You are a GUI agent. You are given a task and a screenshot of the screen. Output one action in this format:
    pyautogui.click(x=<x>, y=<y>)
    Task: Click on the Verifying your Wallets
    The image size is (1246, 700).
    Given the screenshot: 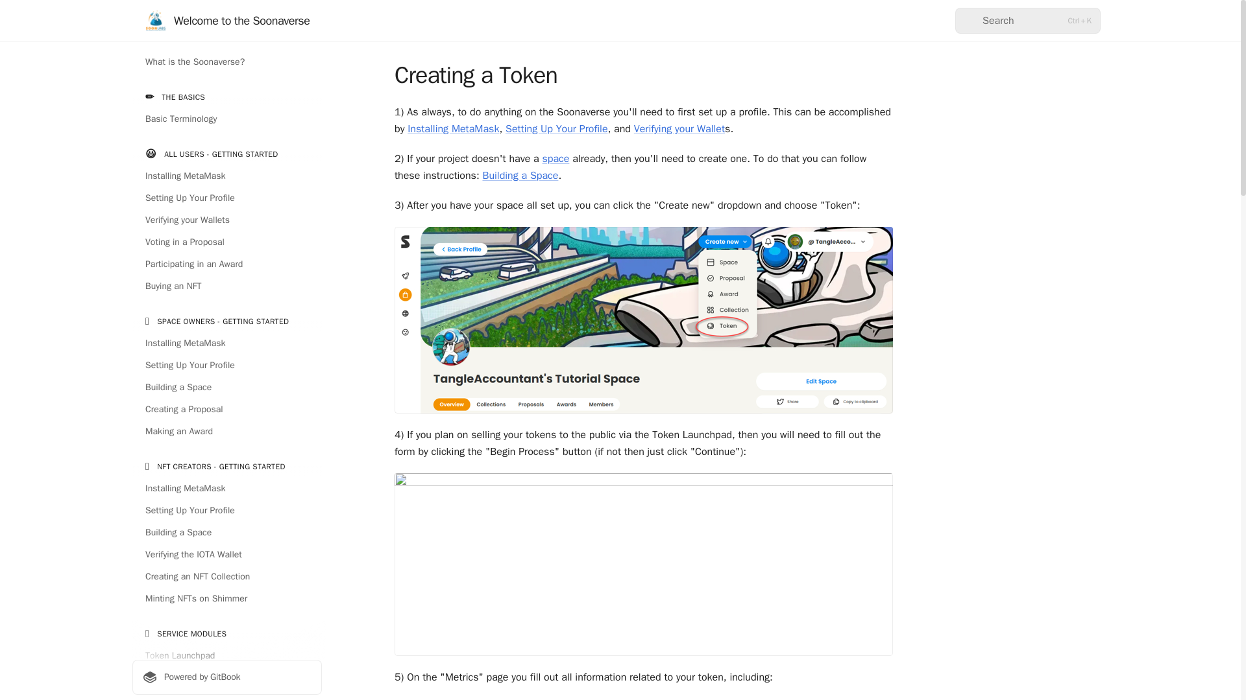 What is the action you would take?
    pyautogui.click(x=226, y=220)
    